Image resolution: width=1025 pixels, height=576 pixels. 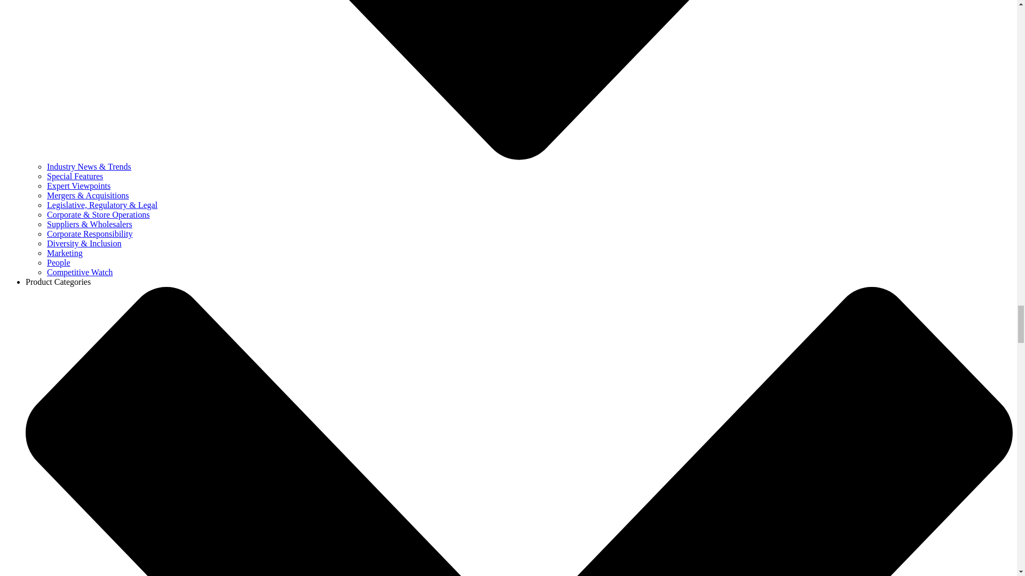 I want to click on Marketing, so click(x=65, y=253).